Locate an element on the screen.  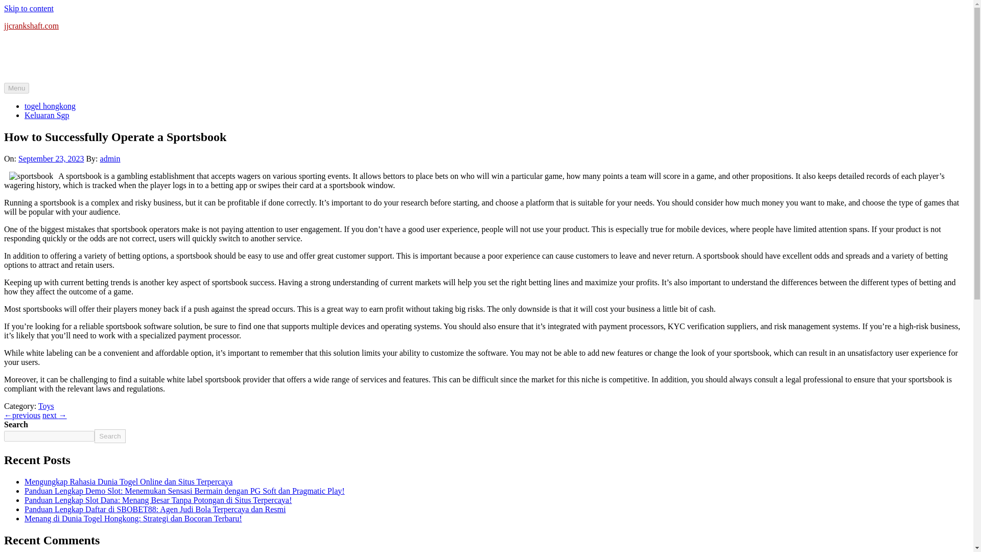
Search is located at coordinates (109, 436).